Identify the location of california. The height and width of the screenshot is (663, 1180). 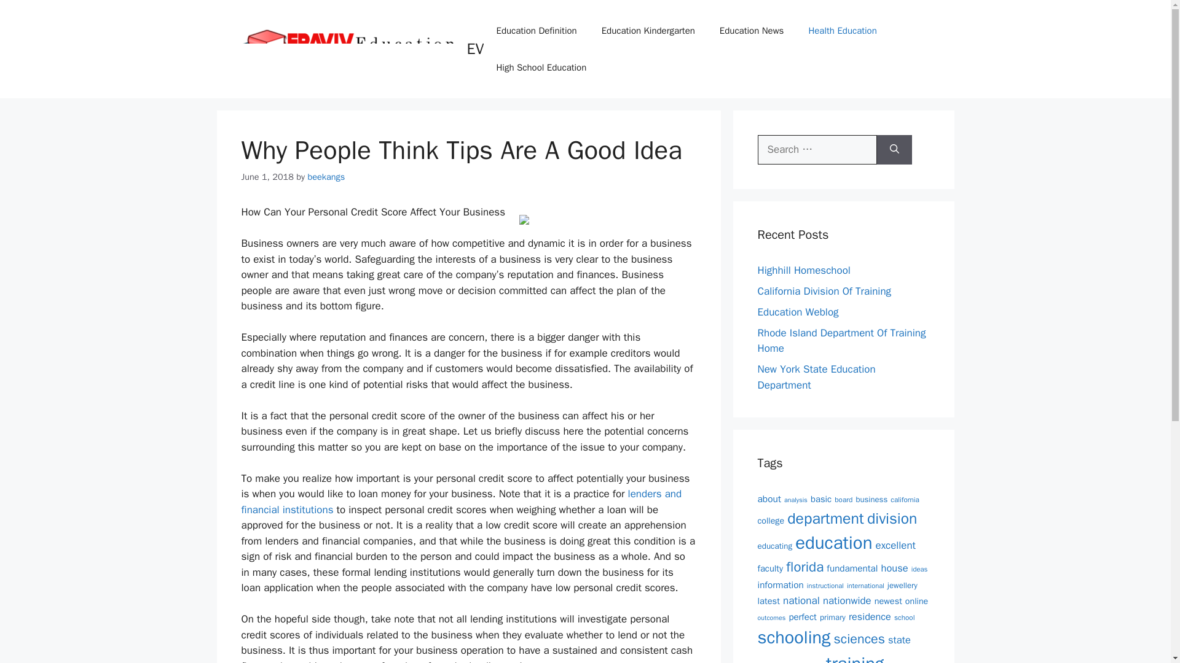
(905, 499).